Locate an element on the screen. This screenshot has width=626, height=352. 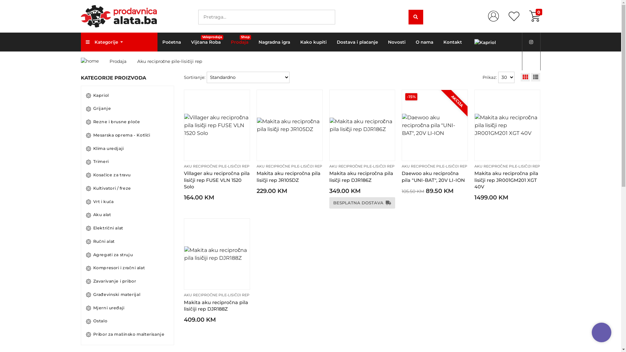
Prodaja
Shop is located at coordinates (240, 42).